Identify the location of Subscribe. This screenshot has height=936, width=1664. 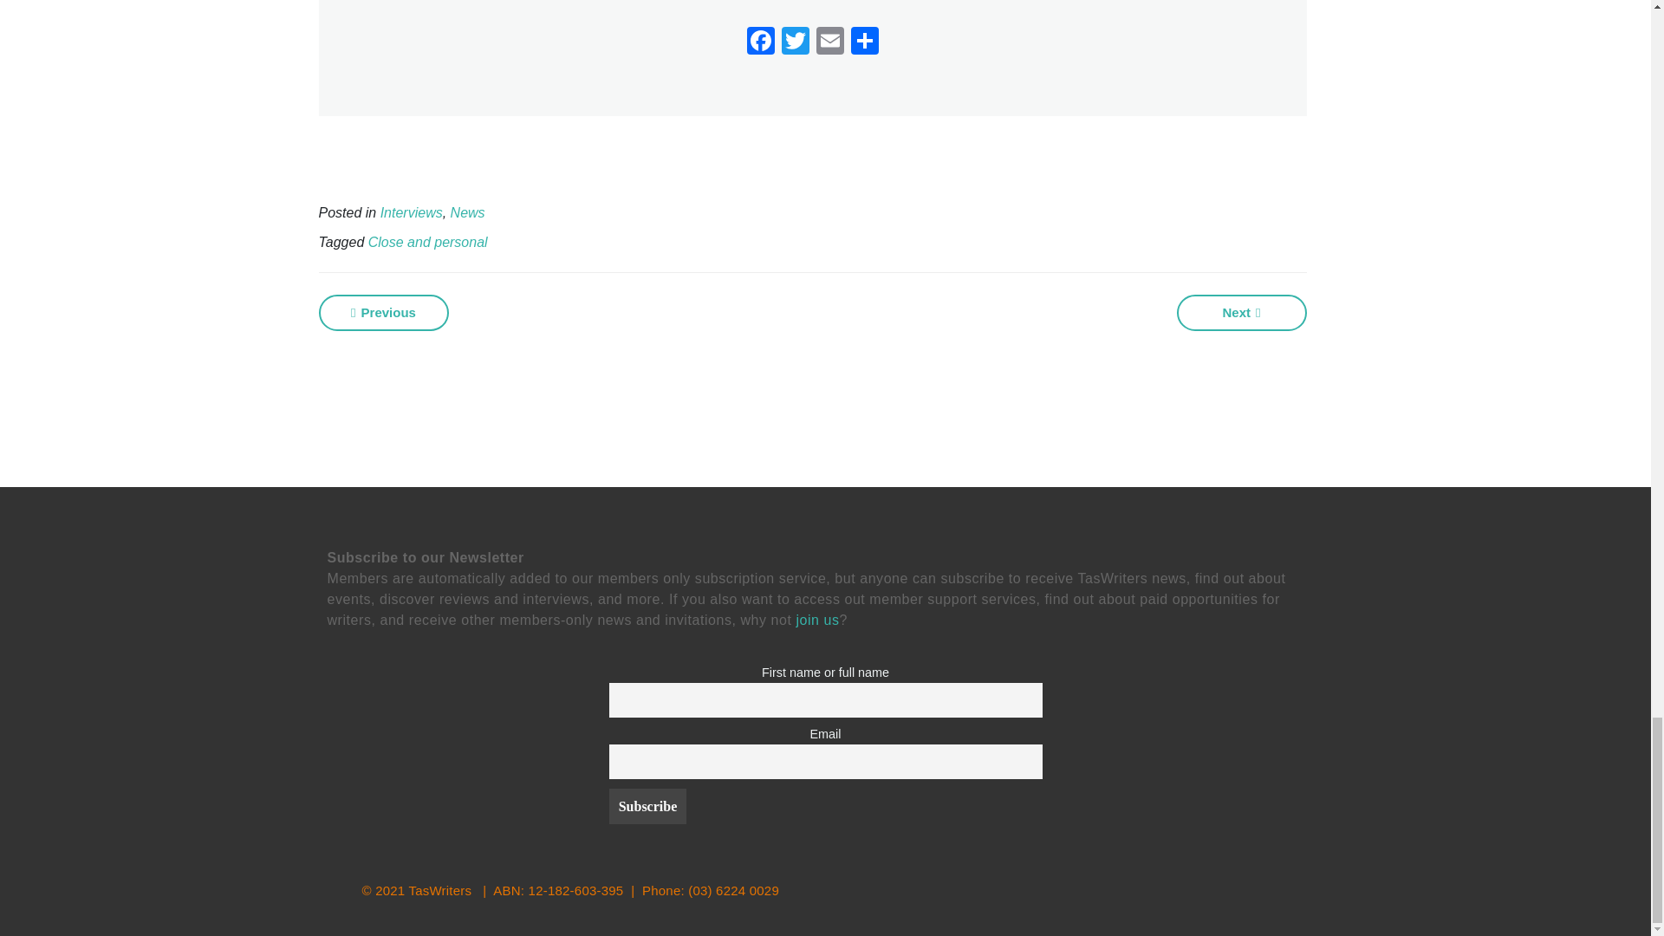
(647, 806).